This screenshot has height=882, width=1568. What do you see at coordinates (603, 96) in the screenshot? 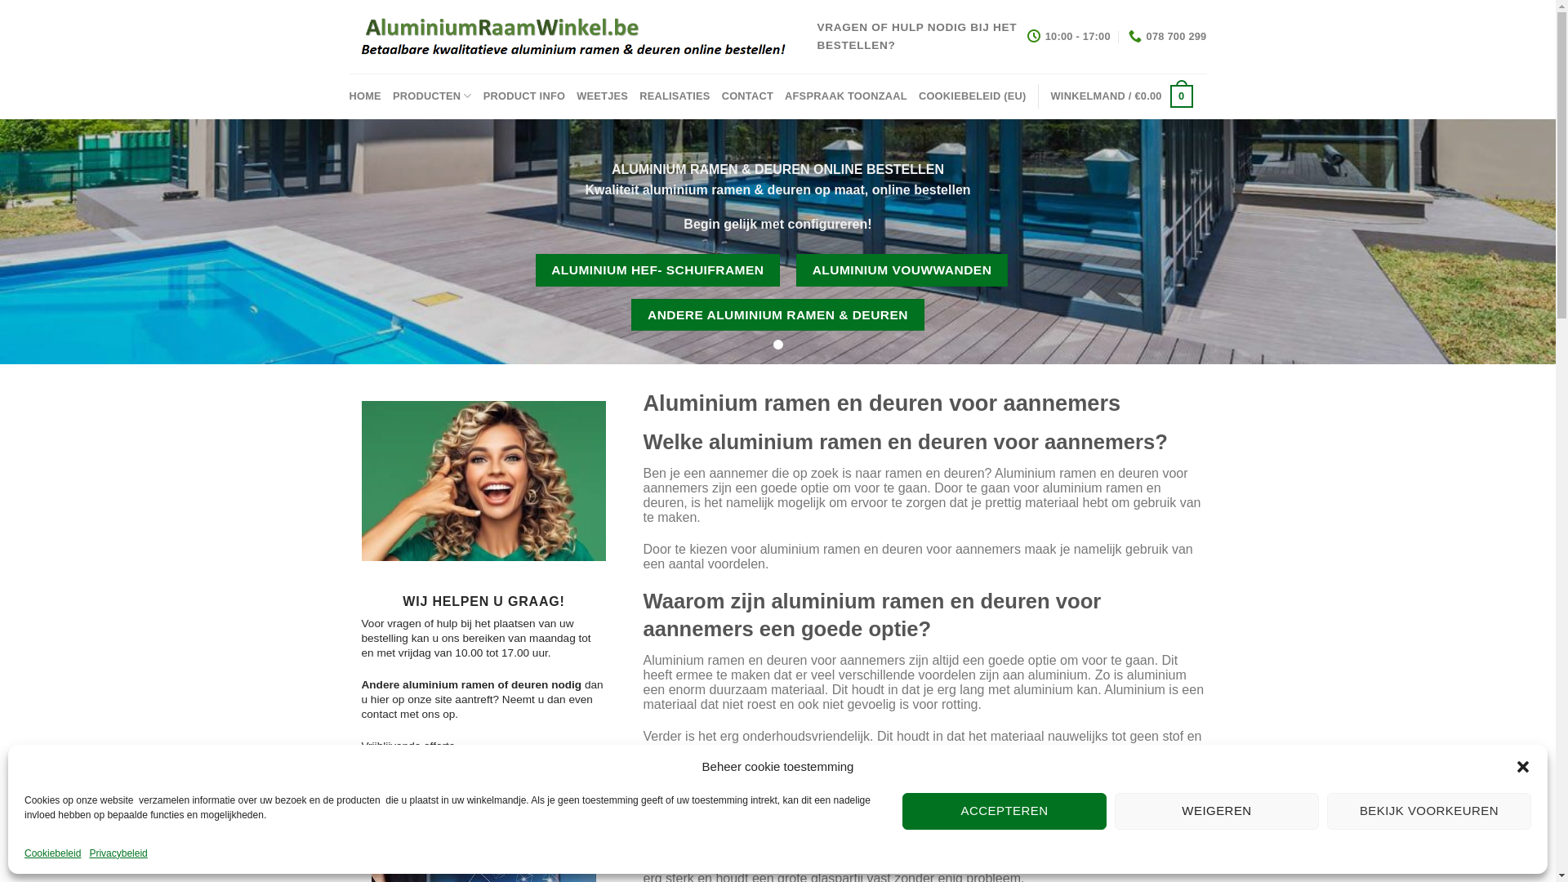
I see `WEETJES` at bounding box center [603, 96].